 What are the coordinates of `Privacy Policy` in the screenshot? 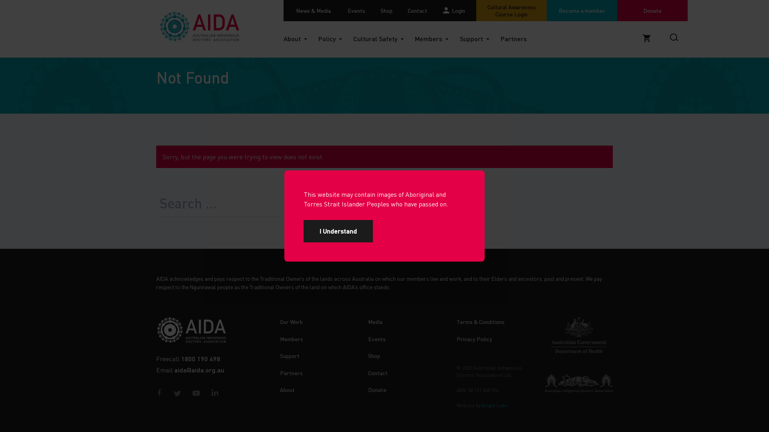 It's located at (474, 339).